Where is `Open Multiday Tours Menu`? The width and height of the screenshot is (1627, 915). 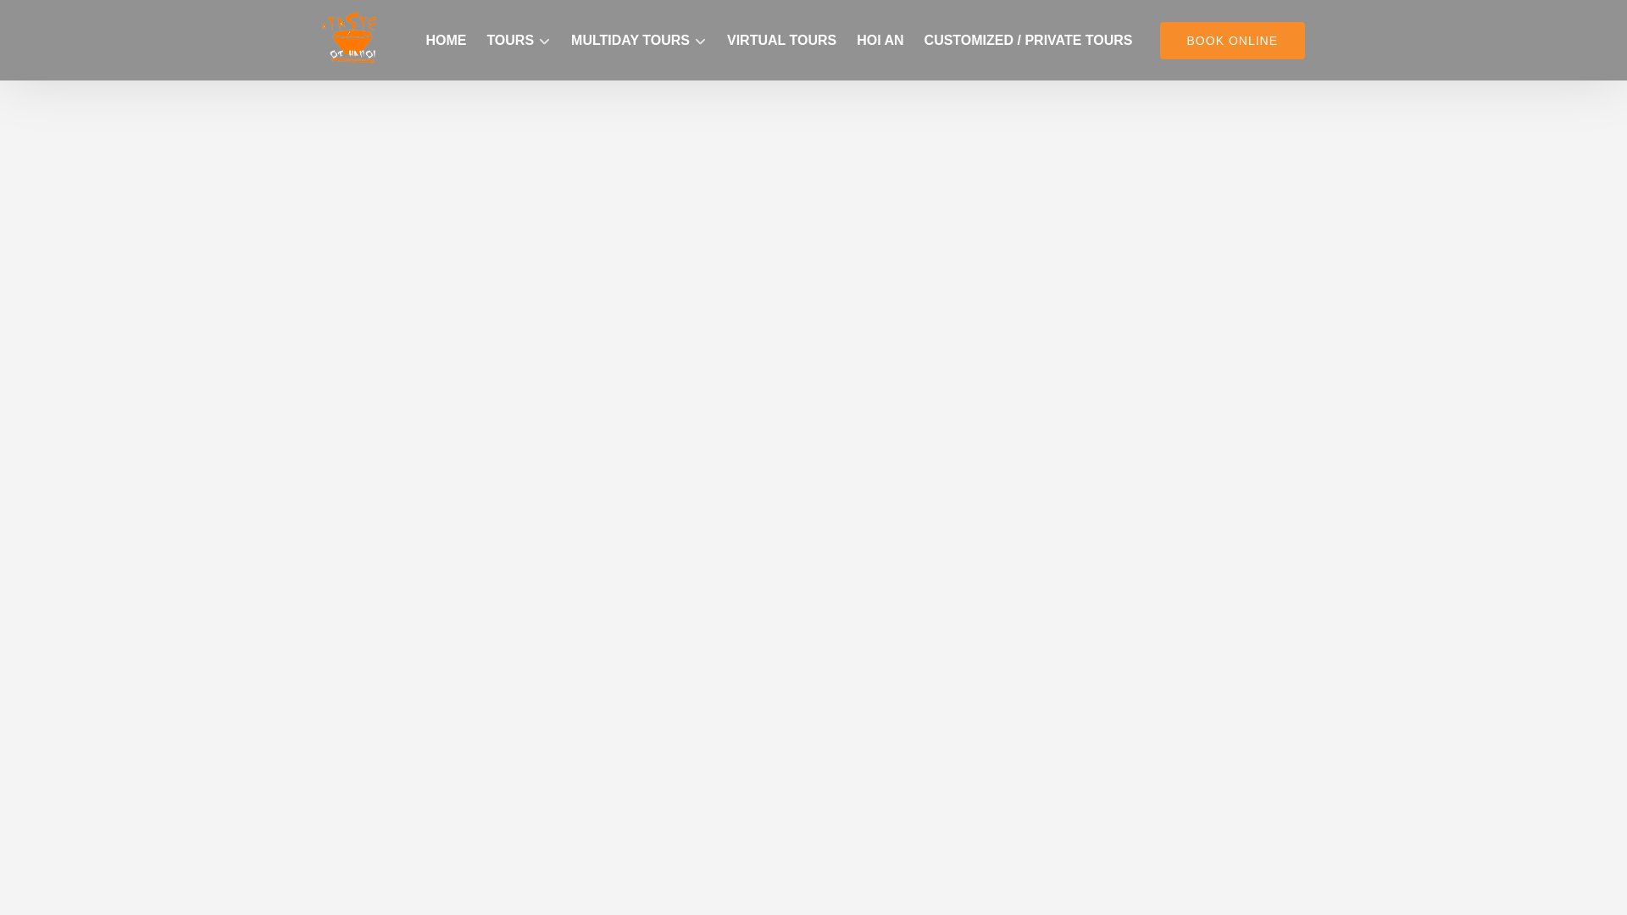 Open Multiday Tours Menu is located at coordinates (637, 30).